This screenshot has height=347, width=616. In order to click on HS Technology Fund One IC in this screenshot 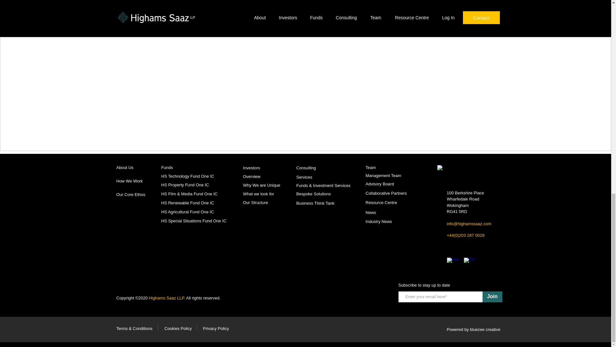, I will do `click(187, 176)`.